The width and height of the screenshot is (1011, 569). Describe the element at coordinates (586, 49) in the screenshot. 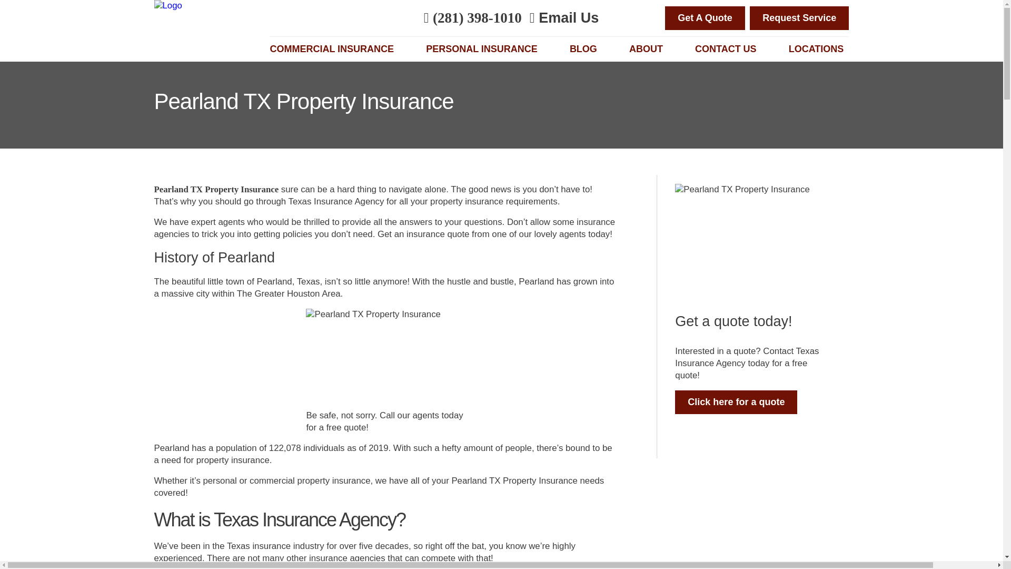

I see `BLOG` at that location.